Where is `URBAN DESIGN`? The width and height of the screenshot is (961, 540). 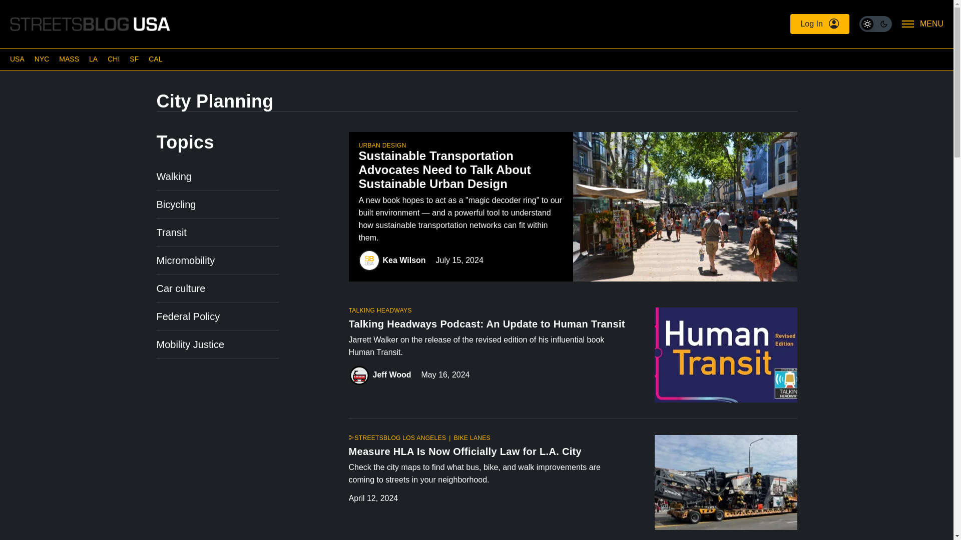 URBAN DESIGN is located at coordinates (382, 146).